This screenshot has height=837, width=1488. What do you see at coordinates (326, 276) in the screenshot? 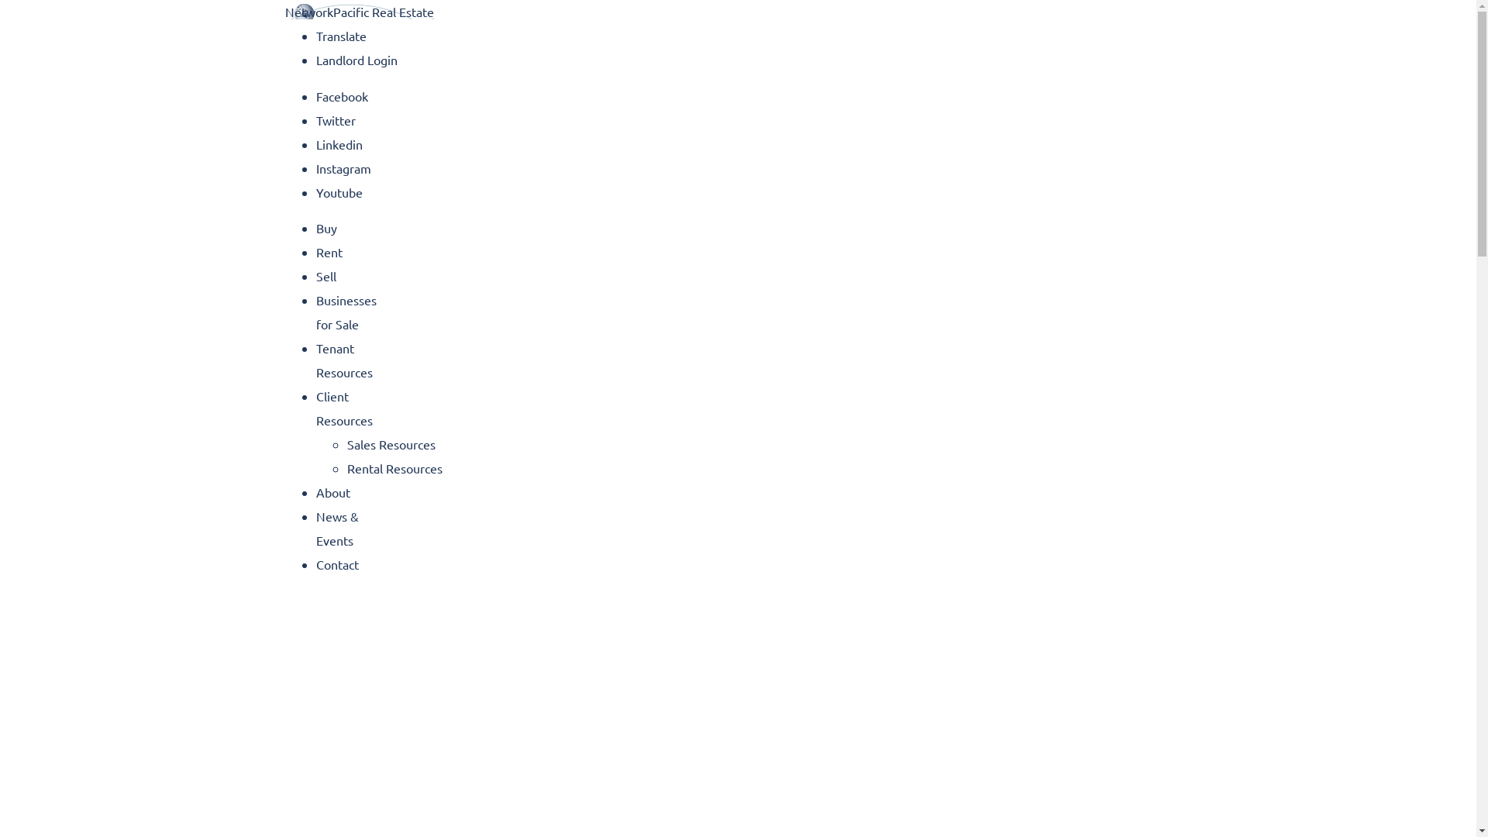
I see `Sell` at bounding box center [326, 276].